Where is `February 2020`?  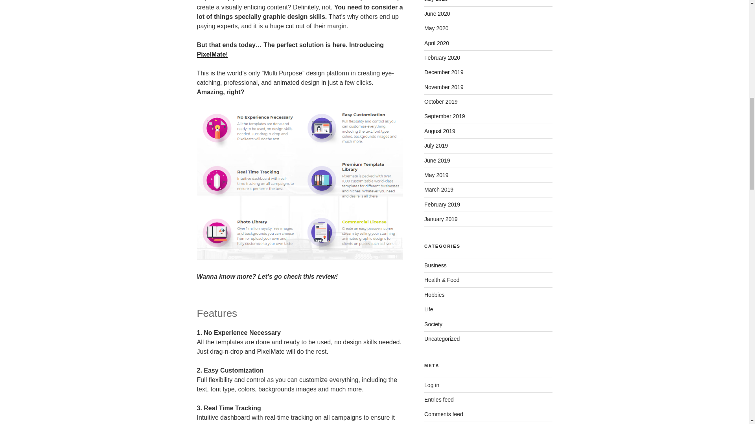 February 2020 is located at coordinates (442, 58).